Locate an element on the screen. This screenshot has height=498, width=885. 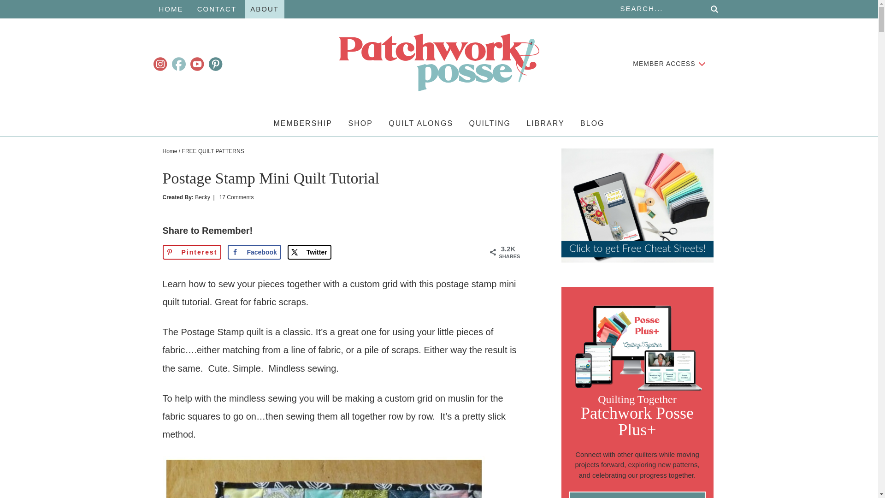
Save to Pinterest is located at coordinates (192, 252).